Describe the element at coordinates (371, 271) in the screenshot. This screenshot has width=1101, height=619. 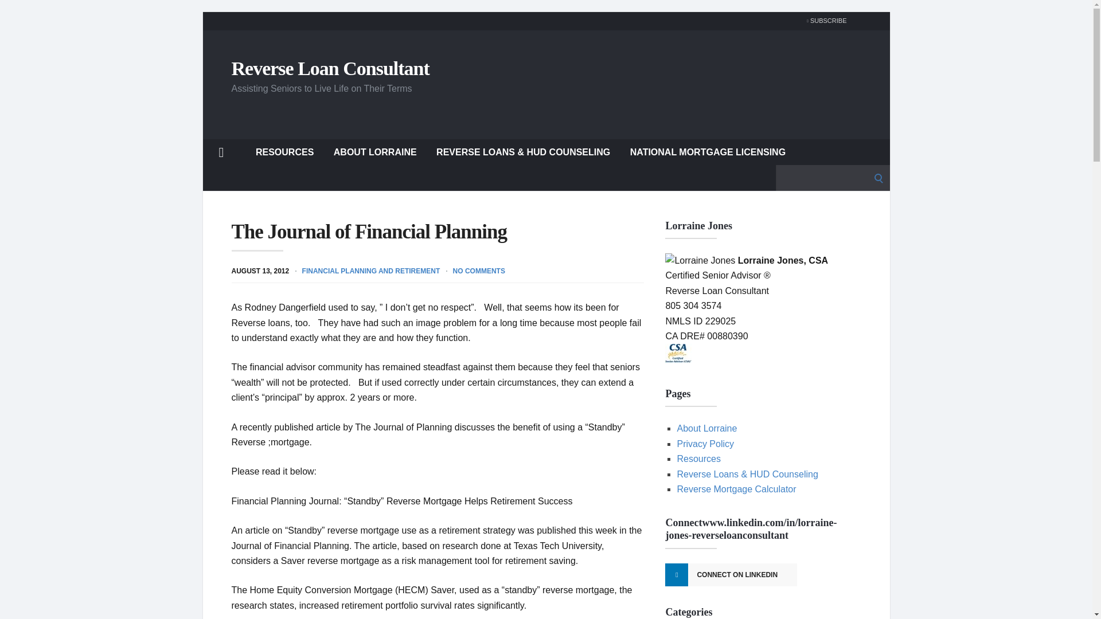
I see `FINANCIAL PLANNING AND RETIREMENT` at that location.